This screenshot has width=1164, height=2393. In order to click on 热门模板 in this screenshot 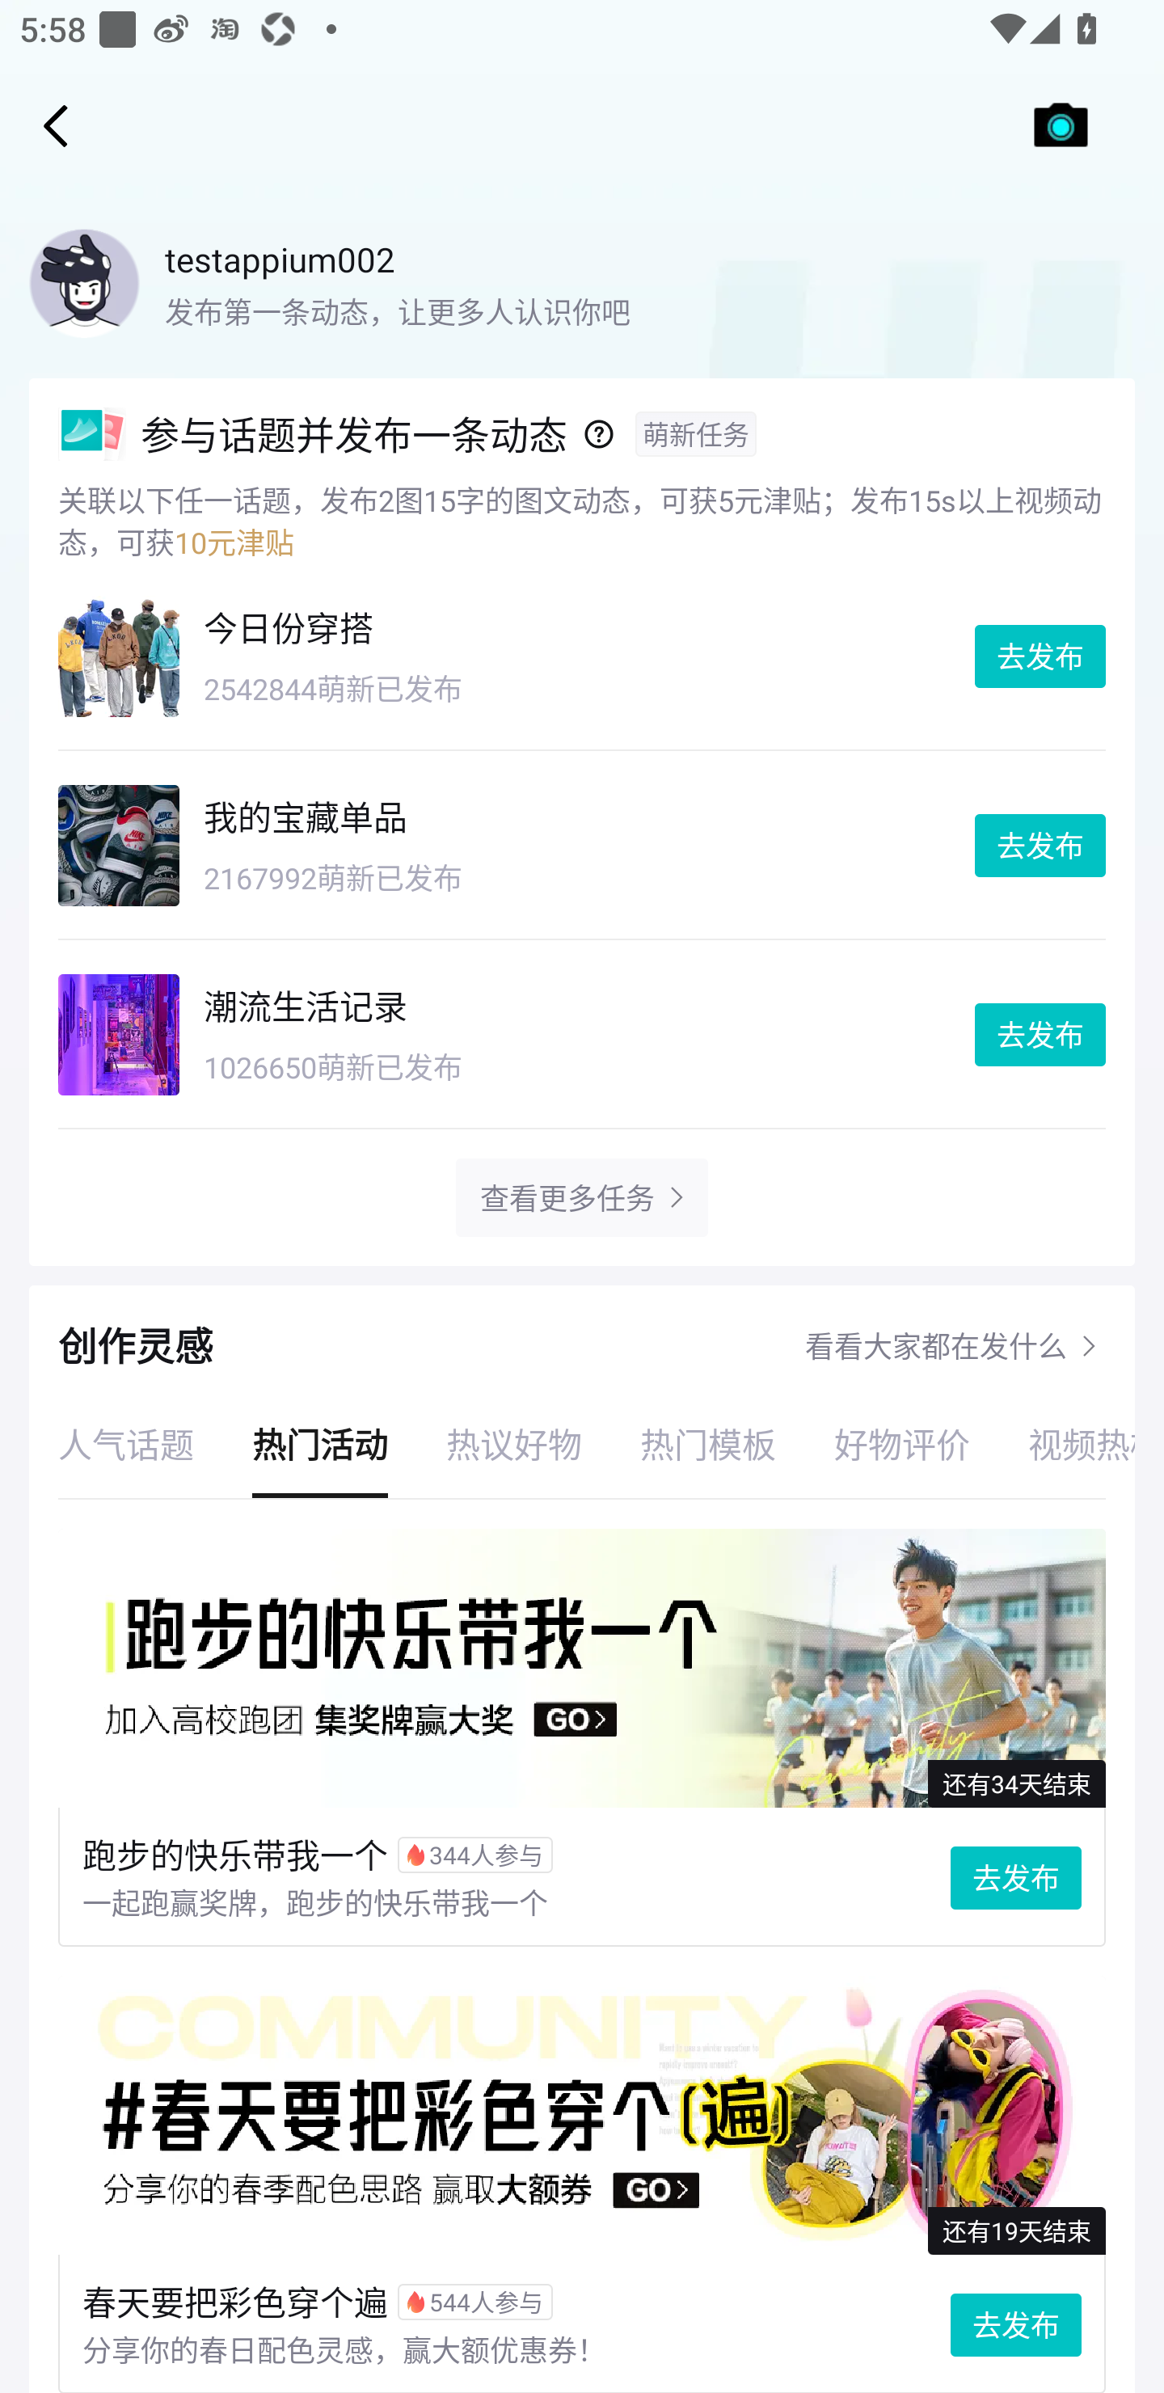, I will do `click(708, 1444)`.